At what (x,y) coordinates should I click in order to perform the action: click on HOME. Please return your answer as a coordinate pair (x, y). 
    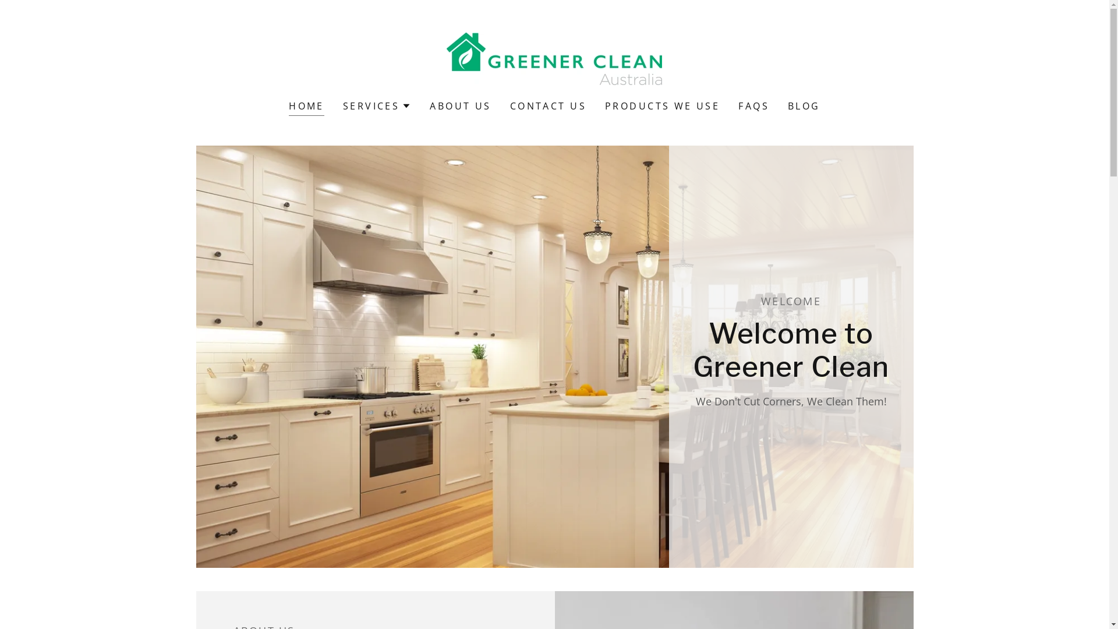
    Looking at the image, I should click on (306, 107).